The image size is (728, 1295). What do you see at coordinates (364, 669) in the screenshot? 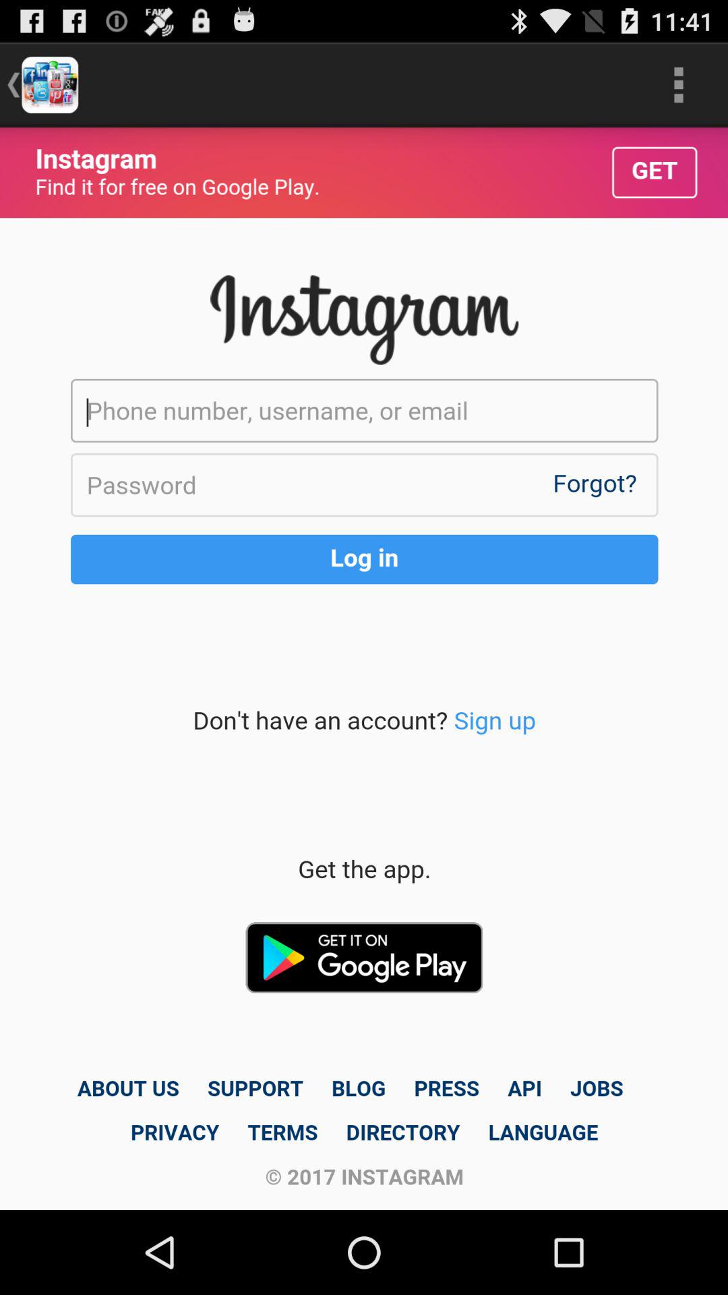
I see `enter personal info` at bounding box center [364, 669].